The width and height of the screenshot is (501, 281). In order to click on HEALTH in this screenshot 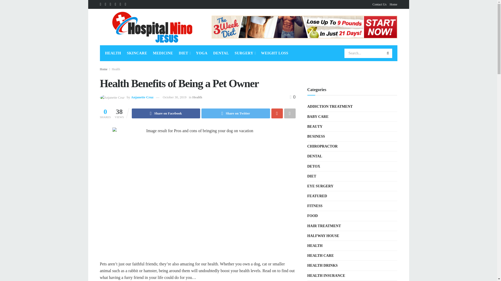, I will do `click(113, 53)`.